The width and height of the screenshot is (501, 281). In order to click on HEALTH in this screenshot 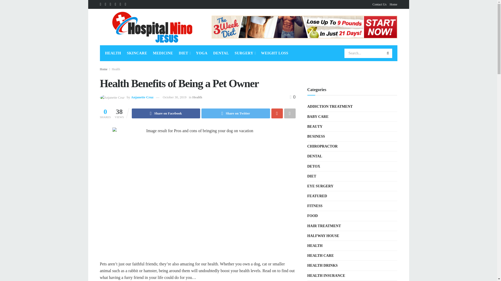, I will do `click(113, 53)`.